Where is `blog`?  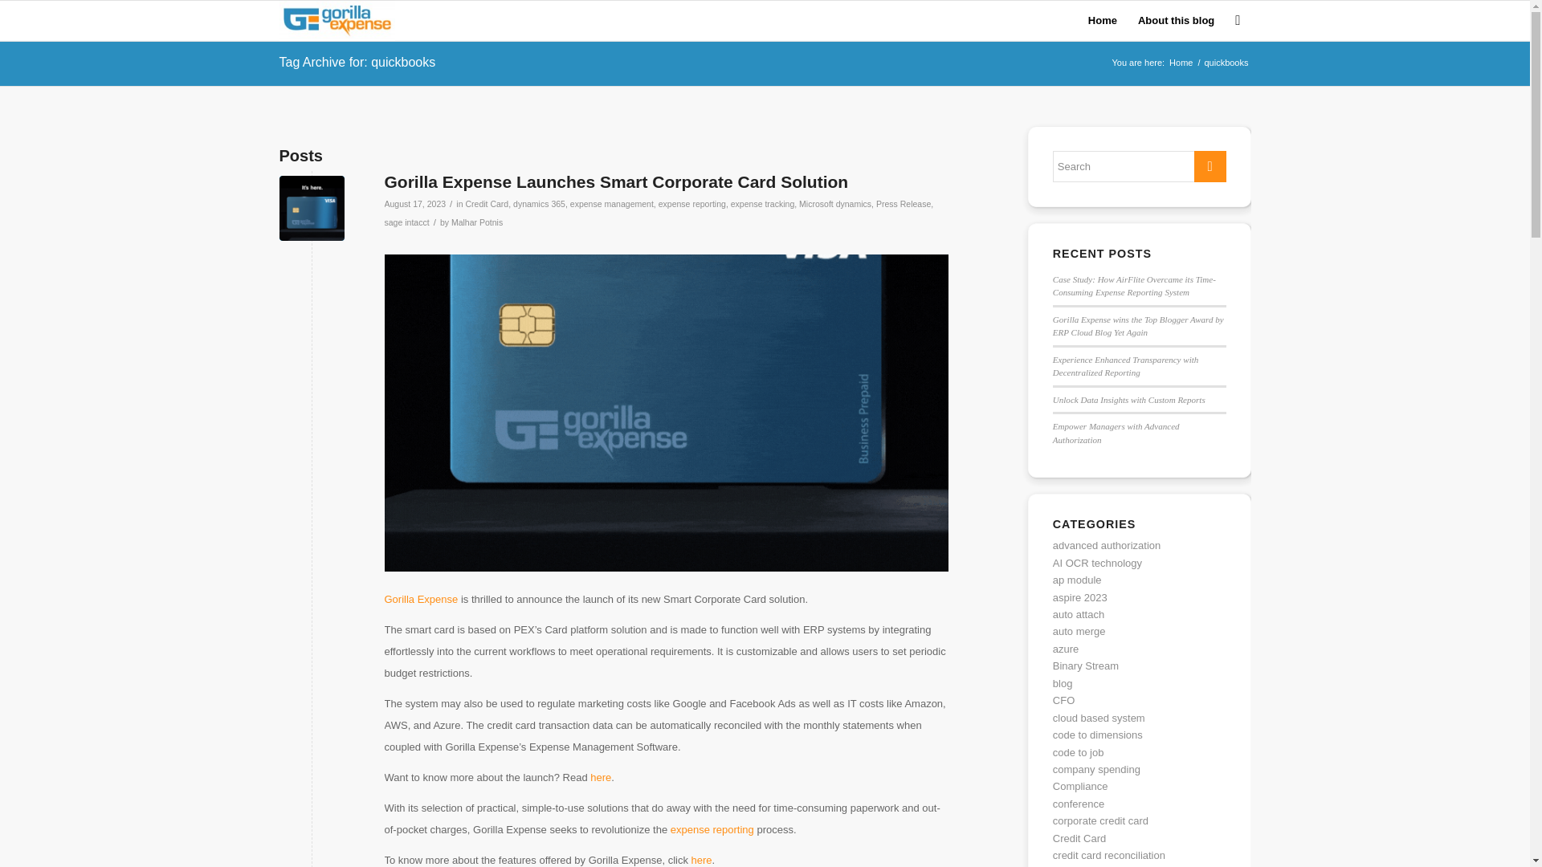
blog is located at coordinates (1063, 682).